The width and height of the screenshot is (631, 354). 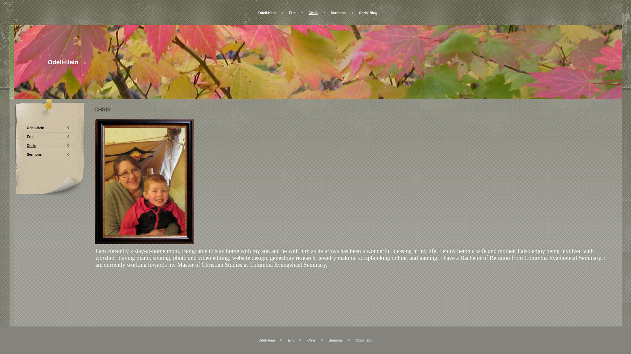 I want to click on Odell-Hein, so click(x=35, y=128).